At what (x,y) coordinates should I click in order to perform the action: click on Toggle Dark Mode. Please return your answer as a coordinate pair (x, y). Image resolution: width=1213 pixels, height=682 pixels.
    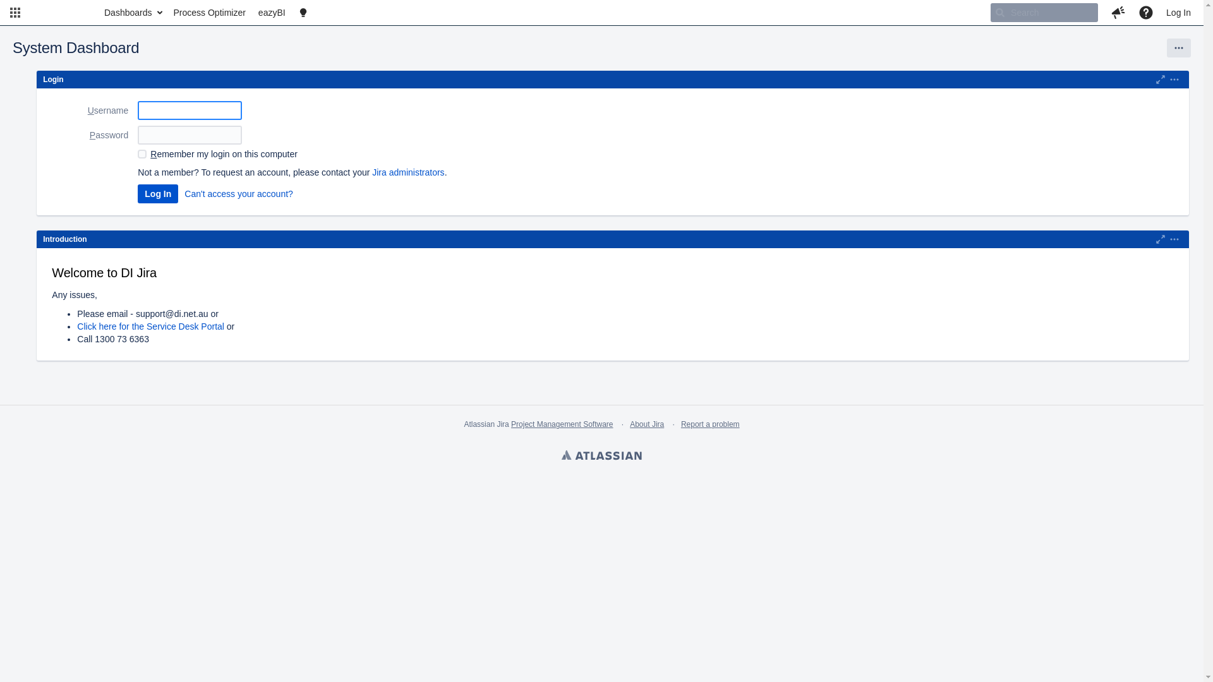
    Looking at the image, I should click on (303, 13).